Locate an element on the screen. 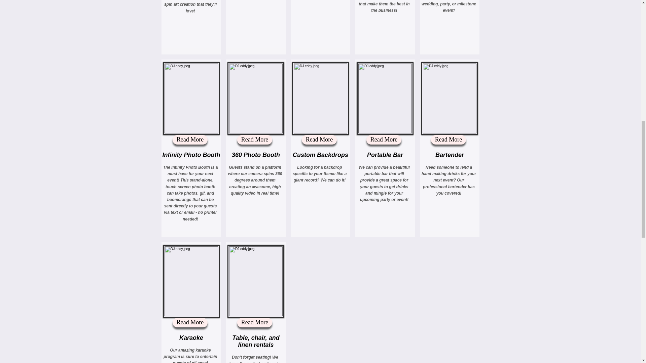 The width and height of the screenshot is (646, 363). Portable Bar.HEIC is located at coordinates (385, 98).